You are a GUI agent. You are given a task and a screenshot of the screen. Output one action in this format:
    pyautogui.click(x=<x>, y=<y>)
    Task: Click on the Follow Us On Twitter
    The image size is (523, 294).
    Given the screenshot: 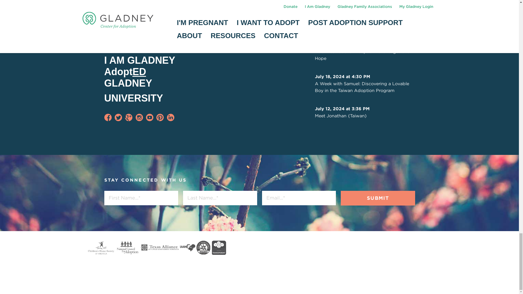 What is the action you would take?
    pyautogui.click(x=118, y=117)
    